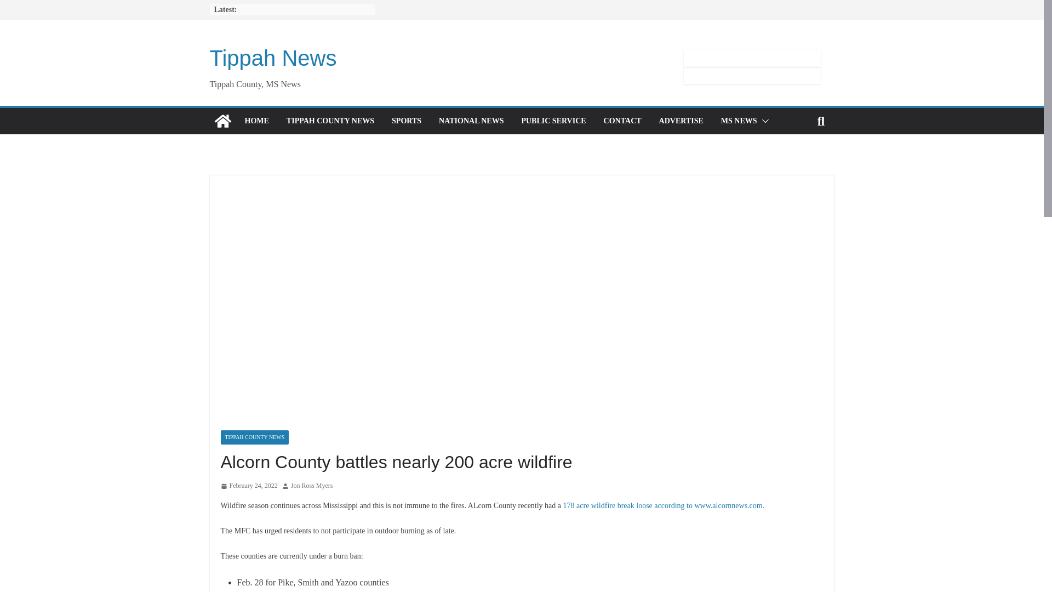  What do you see at coordinates (273, 58) in the screenshot?
I see `Tippah News` at bounding box center [273, 58].